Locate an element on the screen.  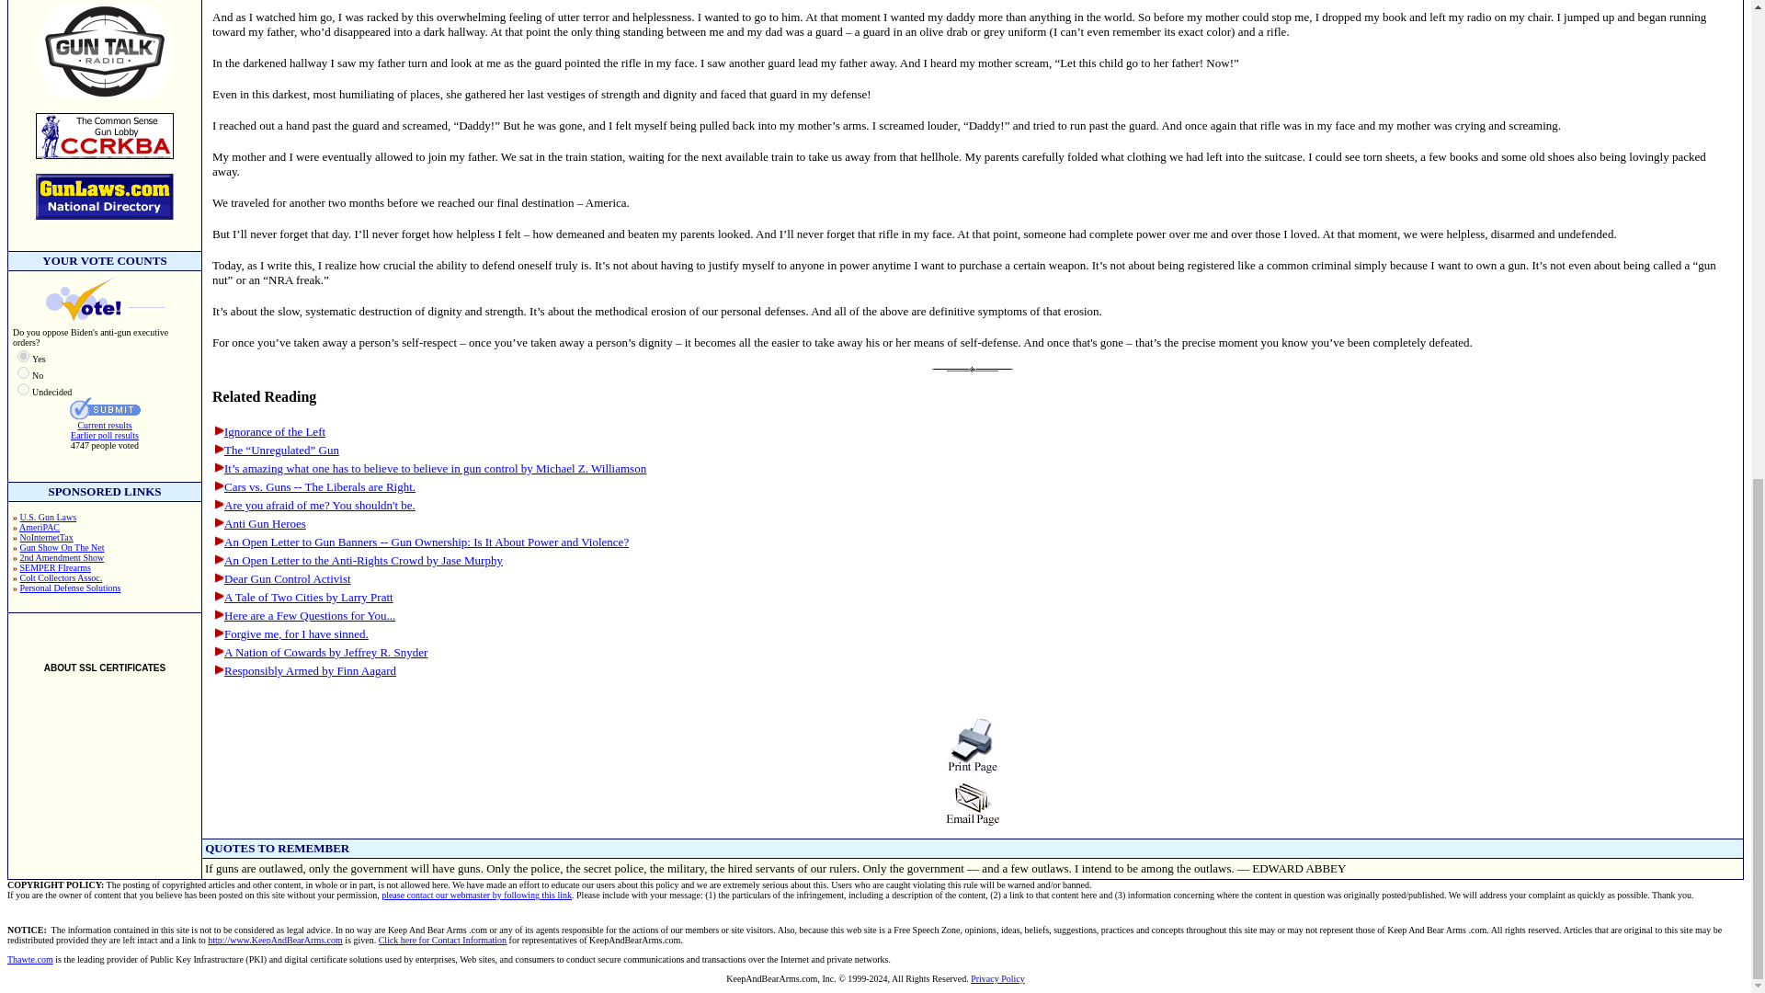
Colt Collectors Assoc. is located at coordinates (61, 577).